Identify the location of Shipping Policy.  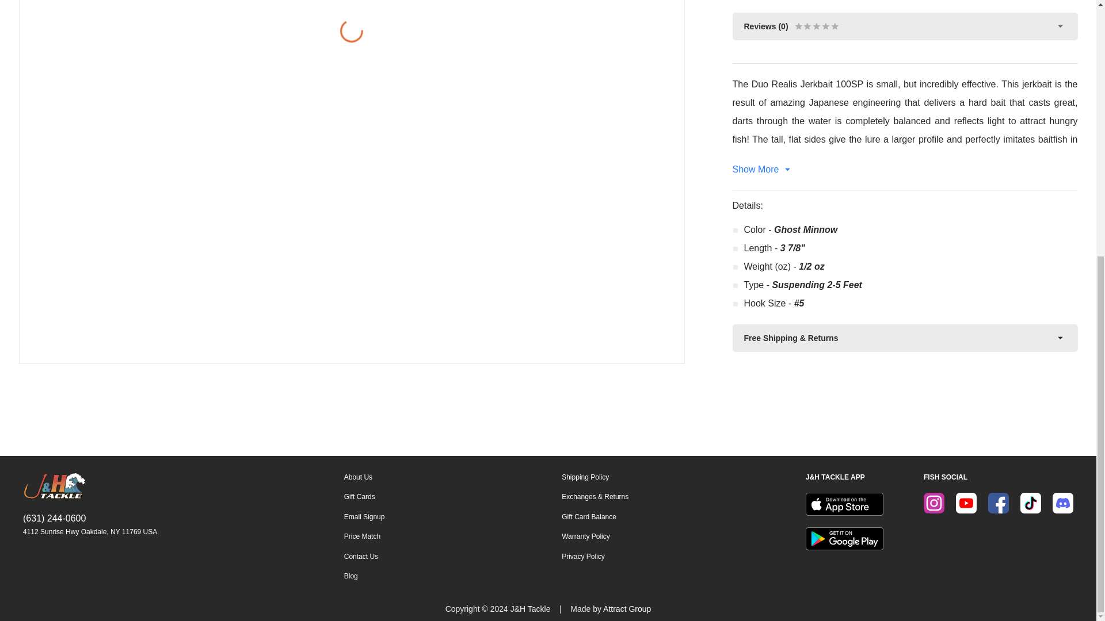
(595, 477).